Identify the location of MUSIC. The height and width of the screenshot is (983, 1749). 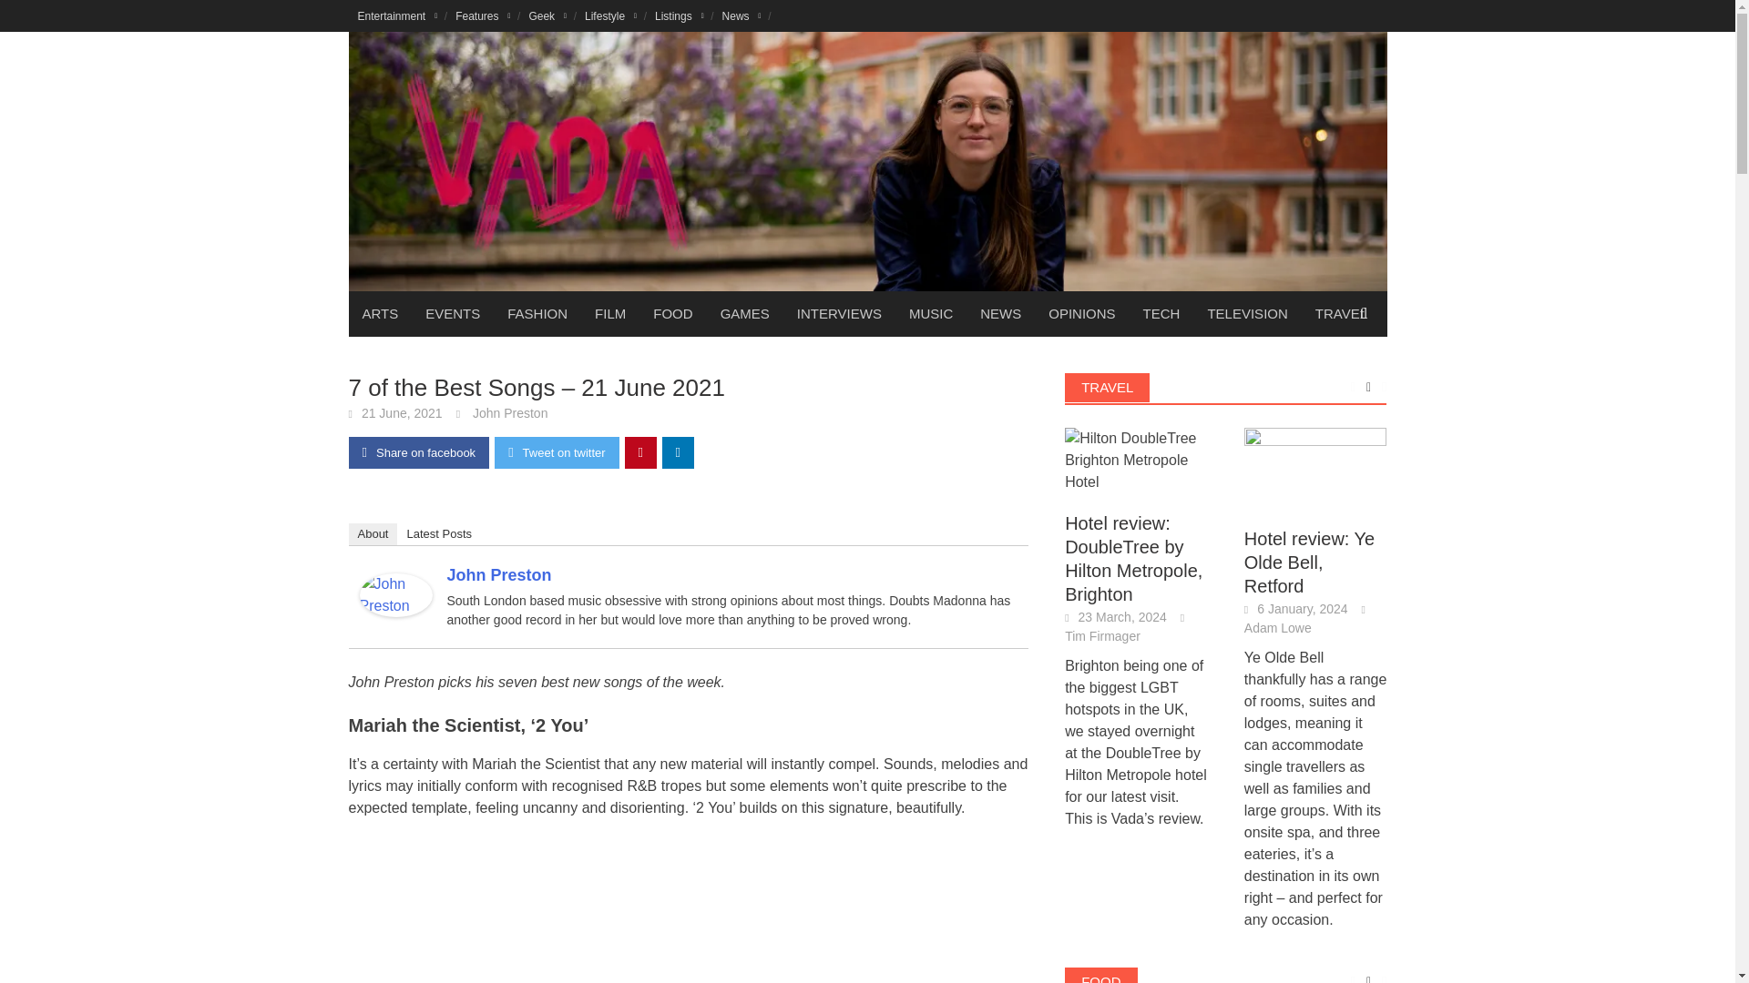
(931, 313).